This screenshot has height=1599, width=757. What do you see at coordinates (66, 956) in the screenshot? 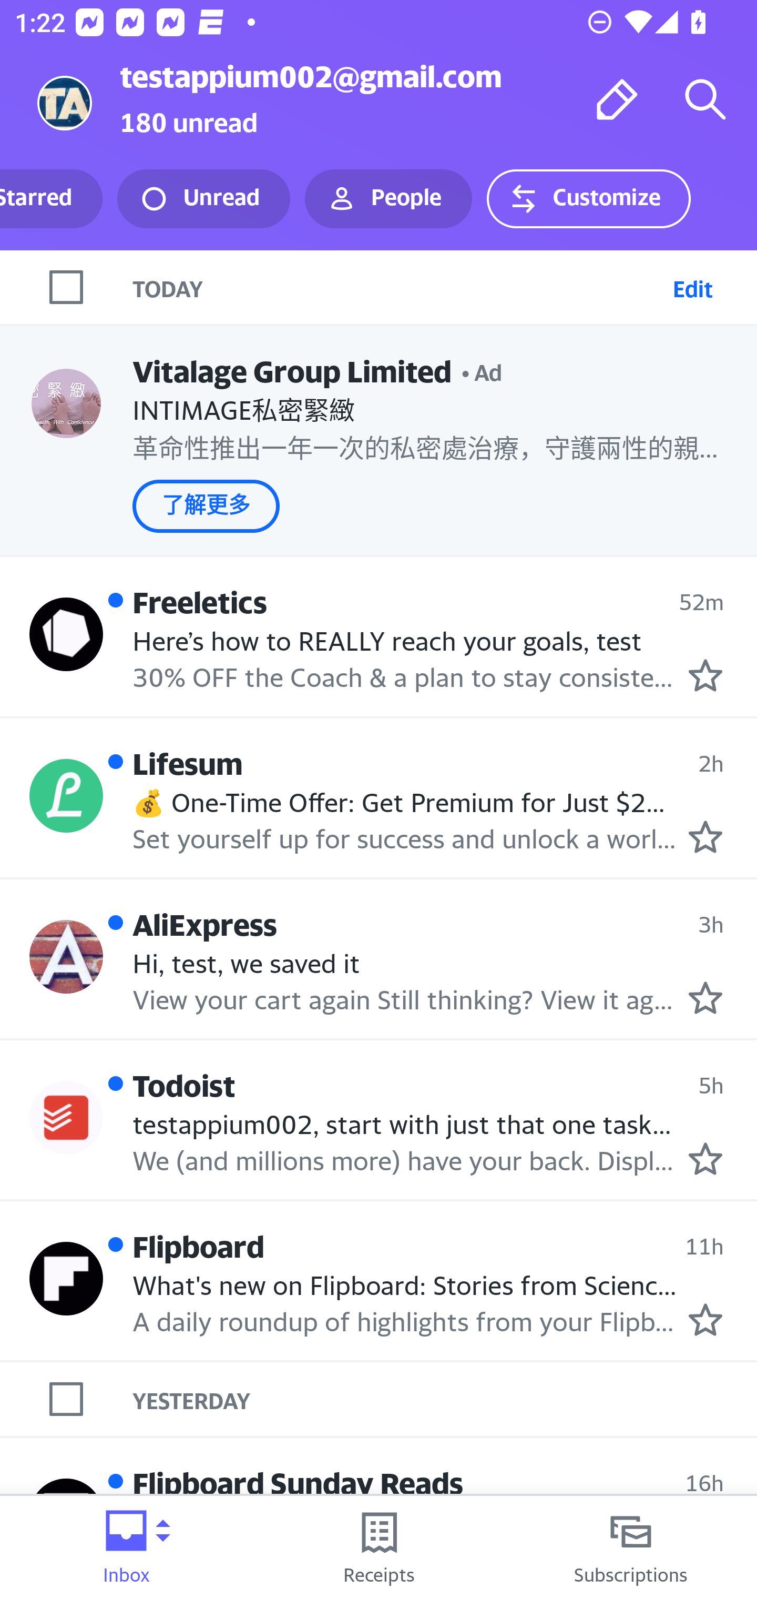
I see `Profile
AliExpress` at bounding box center [66, 956].